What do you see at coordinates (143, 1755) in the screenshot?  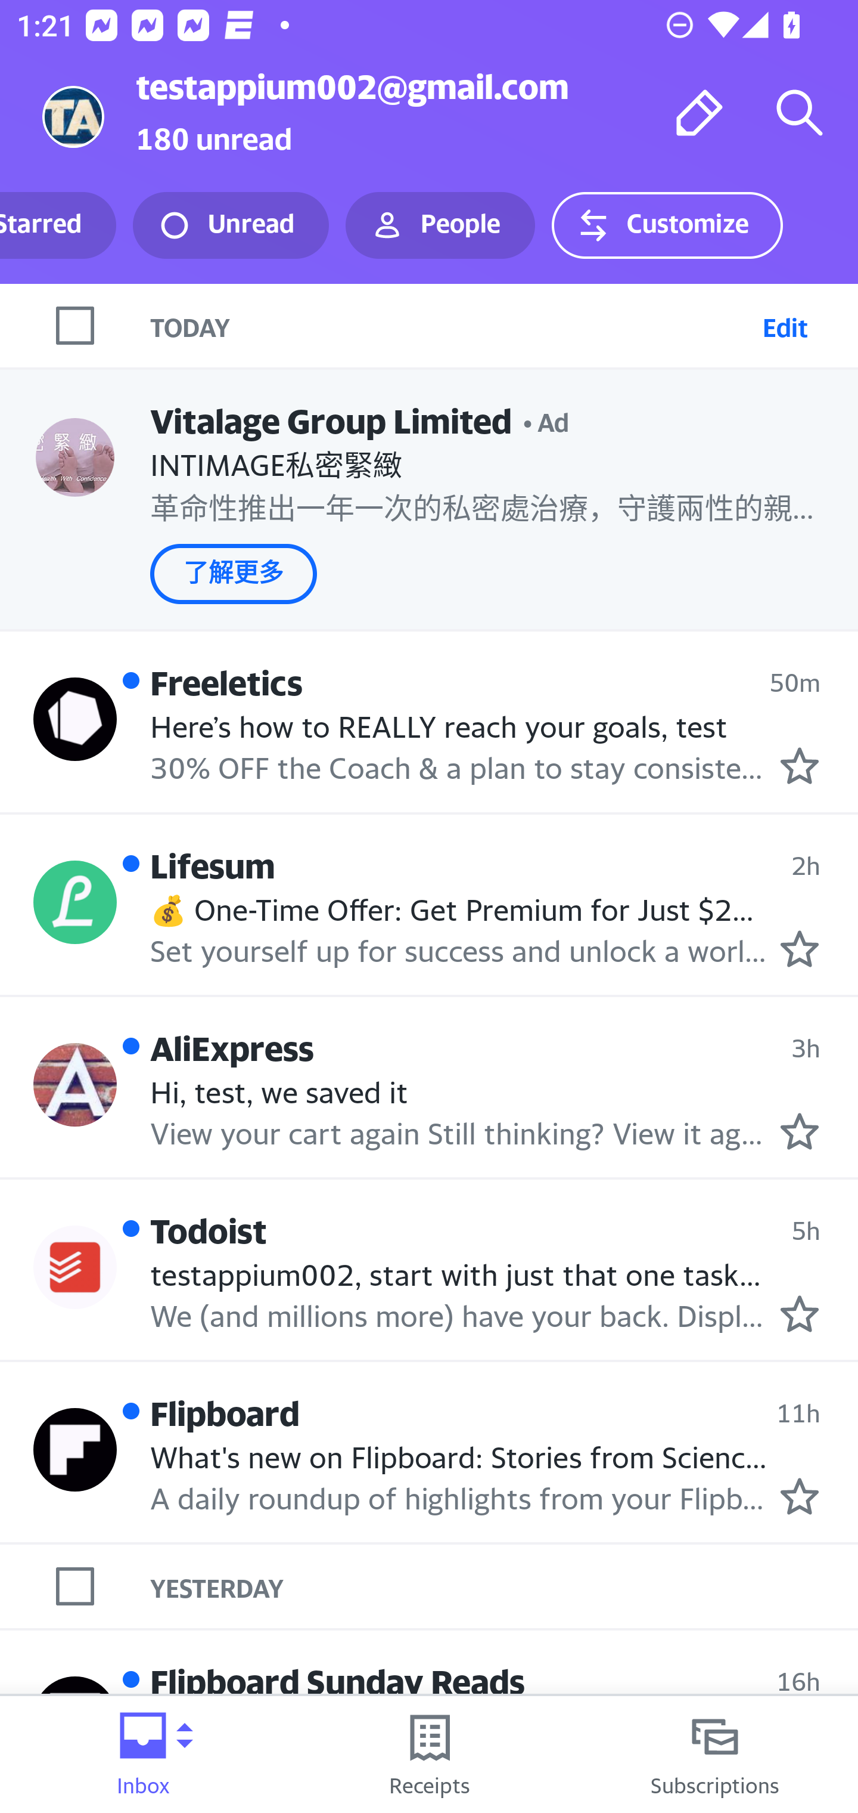 I see `Inbox Folder picker` at bounding box center [143, 1755].